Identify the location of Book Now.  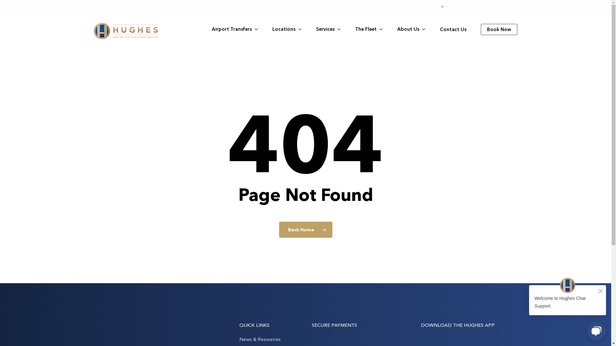
(499, 29).